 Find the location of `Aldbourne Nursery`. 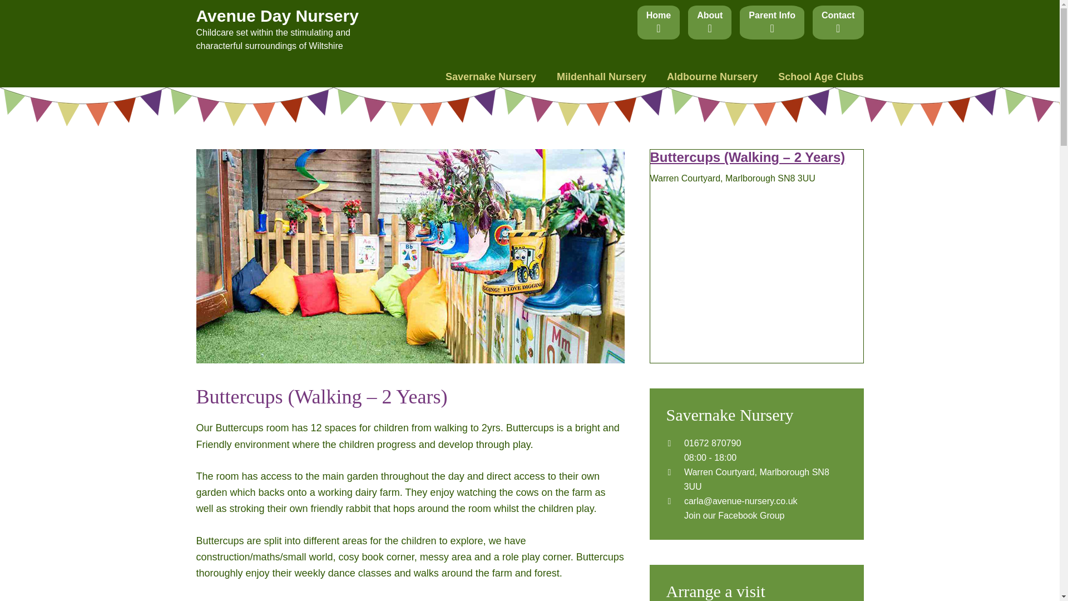

Aldbourne Nursery is located at coordinates (712, 76).